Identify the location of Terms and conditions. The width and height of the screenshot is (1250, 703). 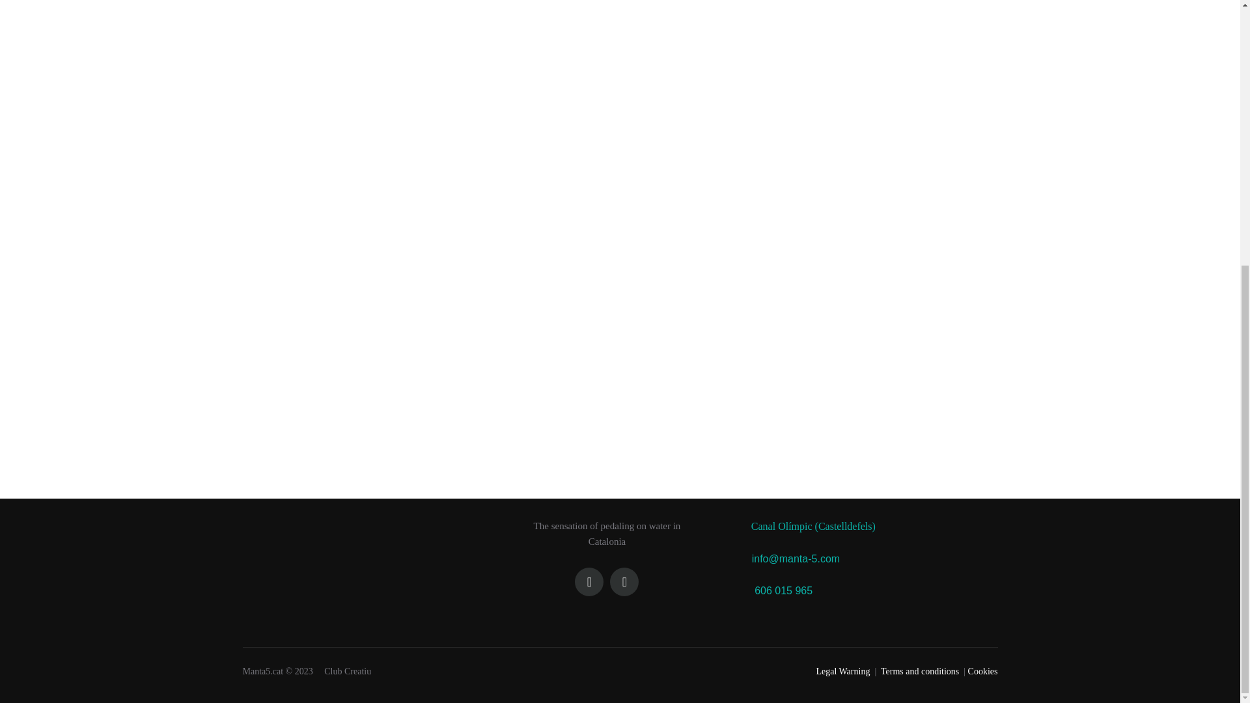
(919, 670).